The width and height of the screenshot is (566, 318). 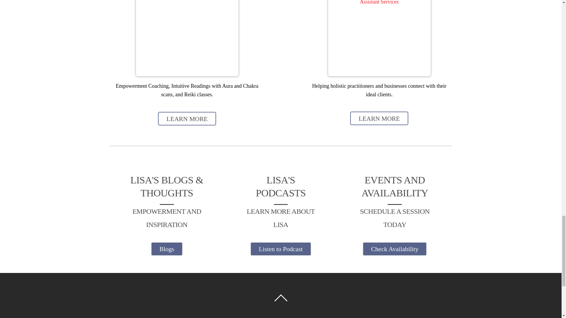 I want to click on LEARN MORE, so click(x=379, y=118).